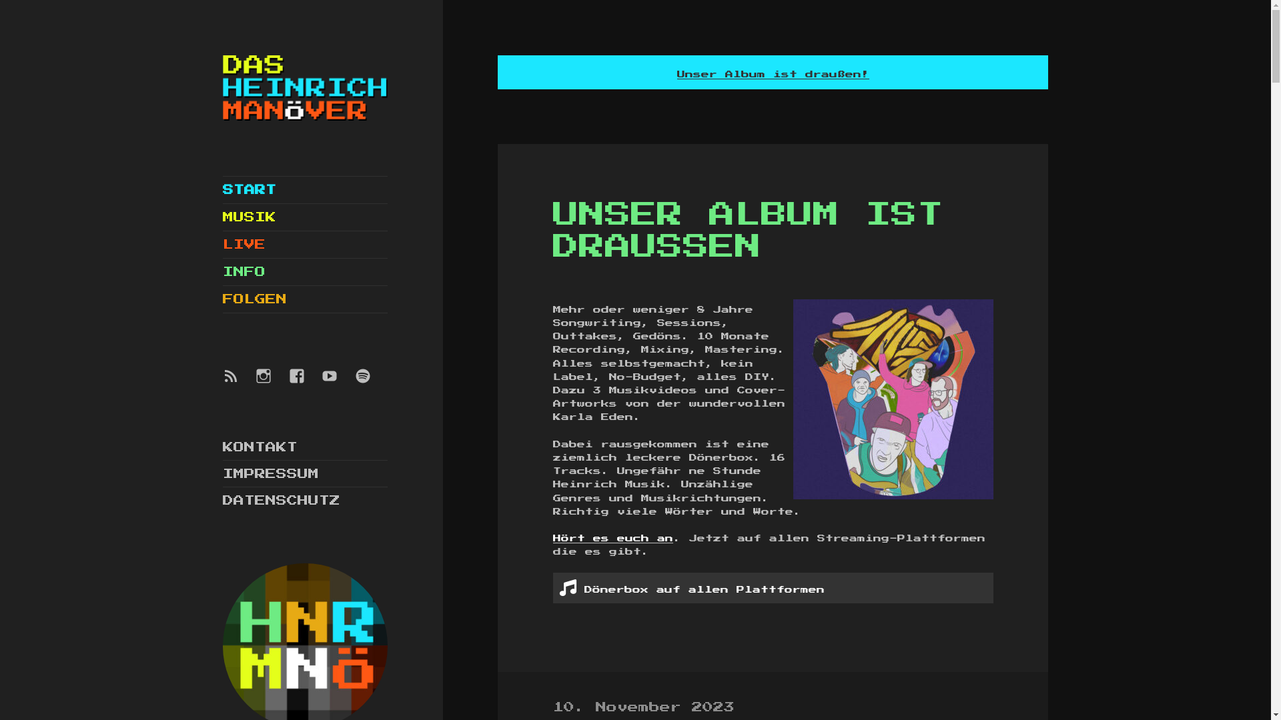  I want to click on MUSIK, so click(306, 217).